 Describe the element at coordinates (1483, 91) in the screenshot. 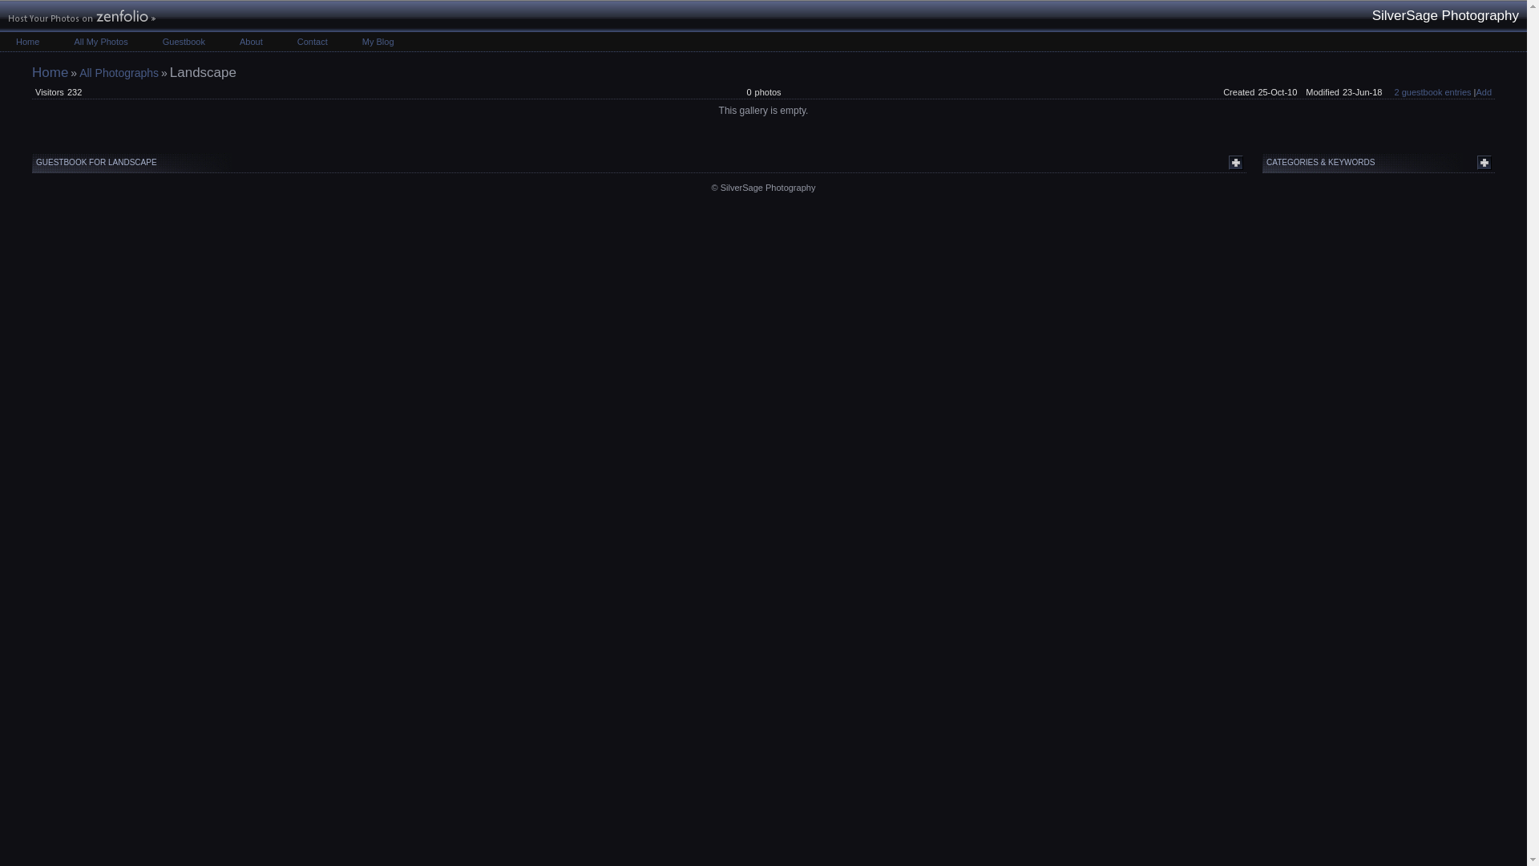

I see `Add` at that location.